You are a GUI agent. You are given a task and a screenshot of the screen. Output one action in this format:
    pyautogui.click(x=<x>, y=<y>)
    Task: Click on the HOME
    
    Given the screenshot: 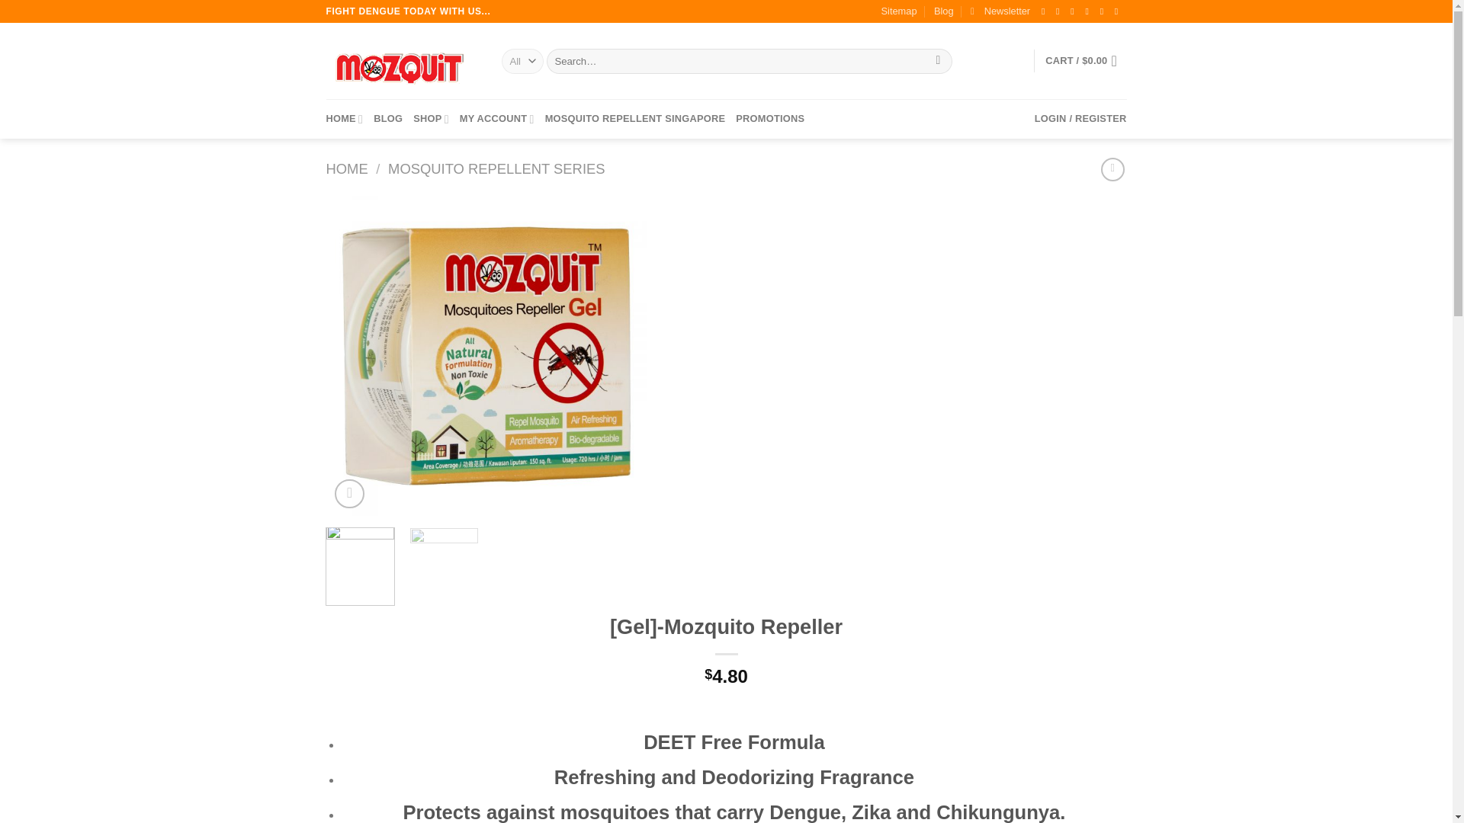 What is the action you would take?
    pyautogui.click(x=348, y=168)
    